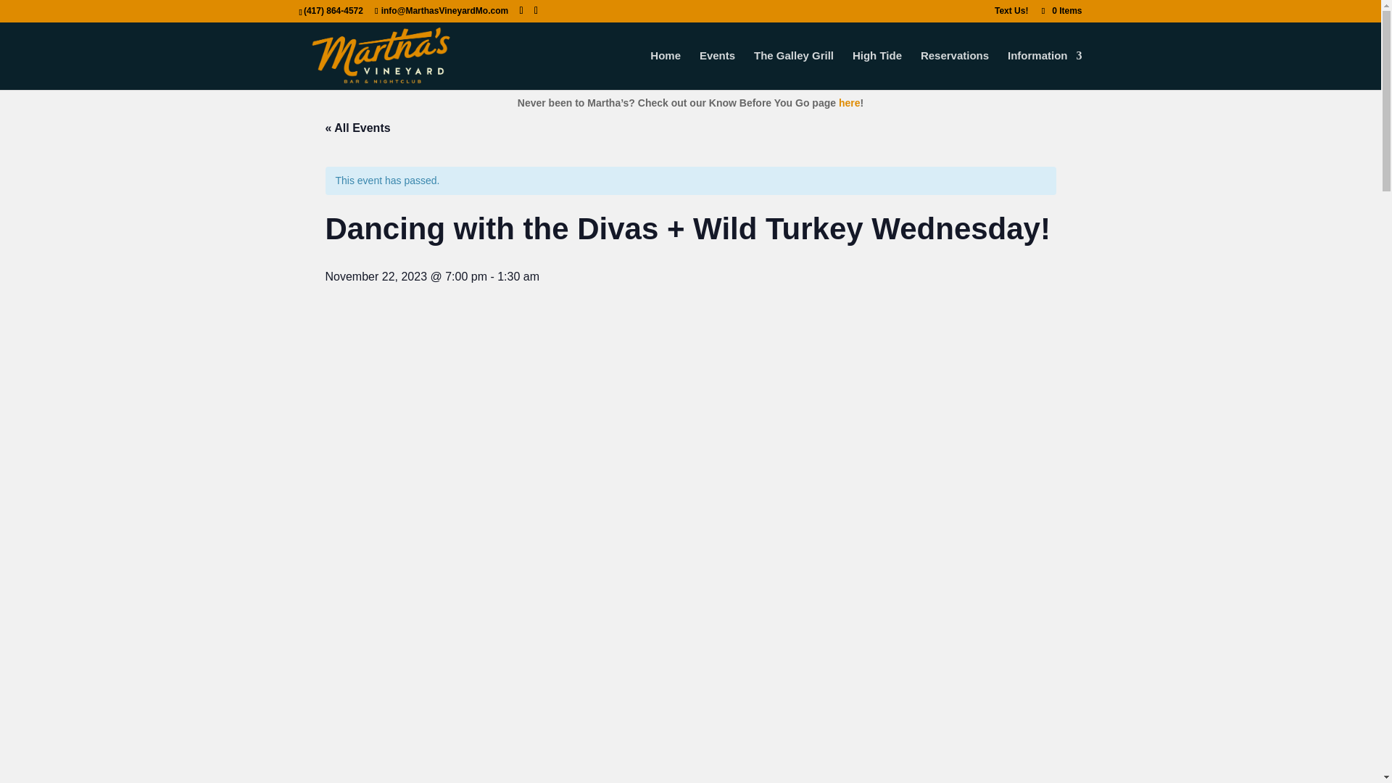 This screenshot has width=1392, height=783. What do you see at coordinates (1045, 70) in the screenshot?
I see `Information` at bounding box center [1045, 70].